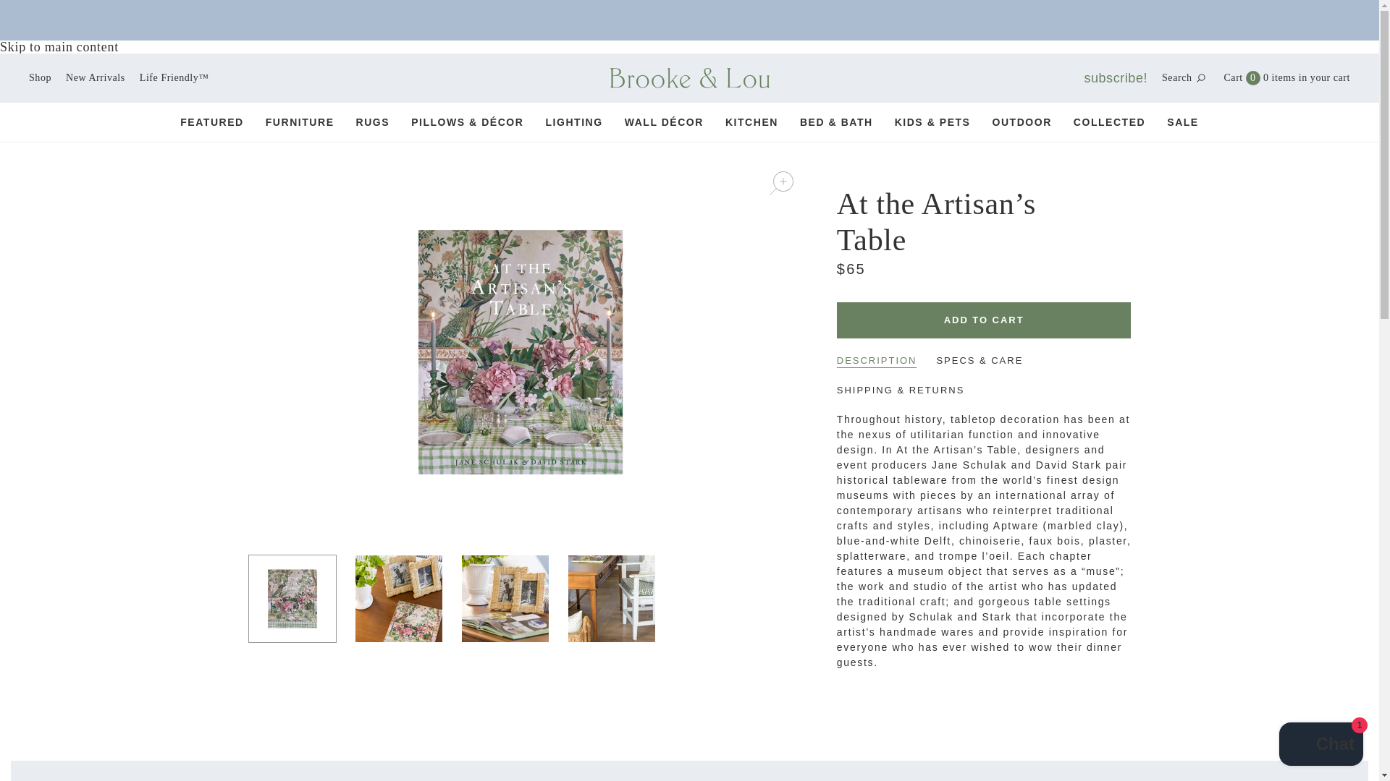 The height and width of the screenshot is (781, 1390). Describe the element at coordinates (573, 121) in the screenshot. I see `OUTDOOR` at that location.